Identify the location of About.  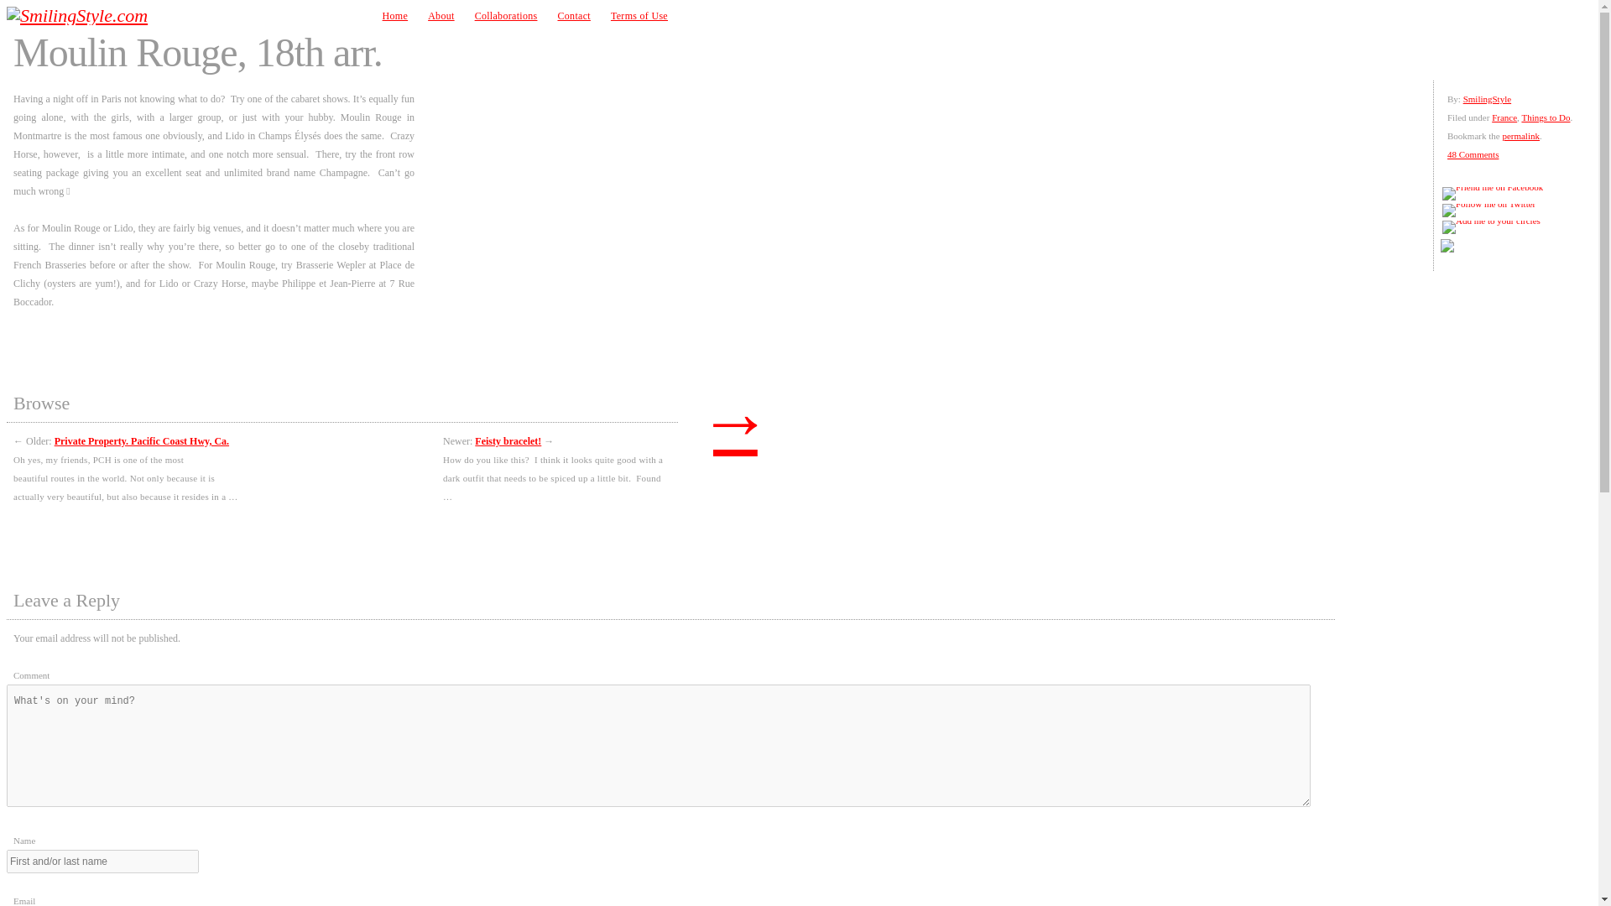
(441, 15).